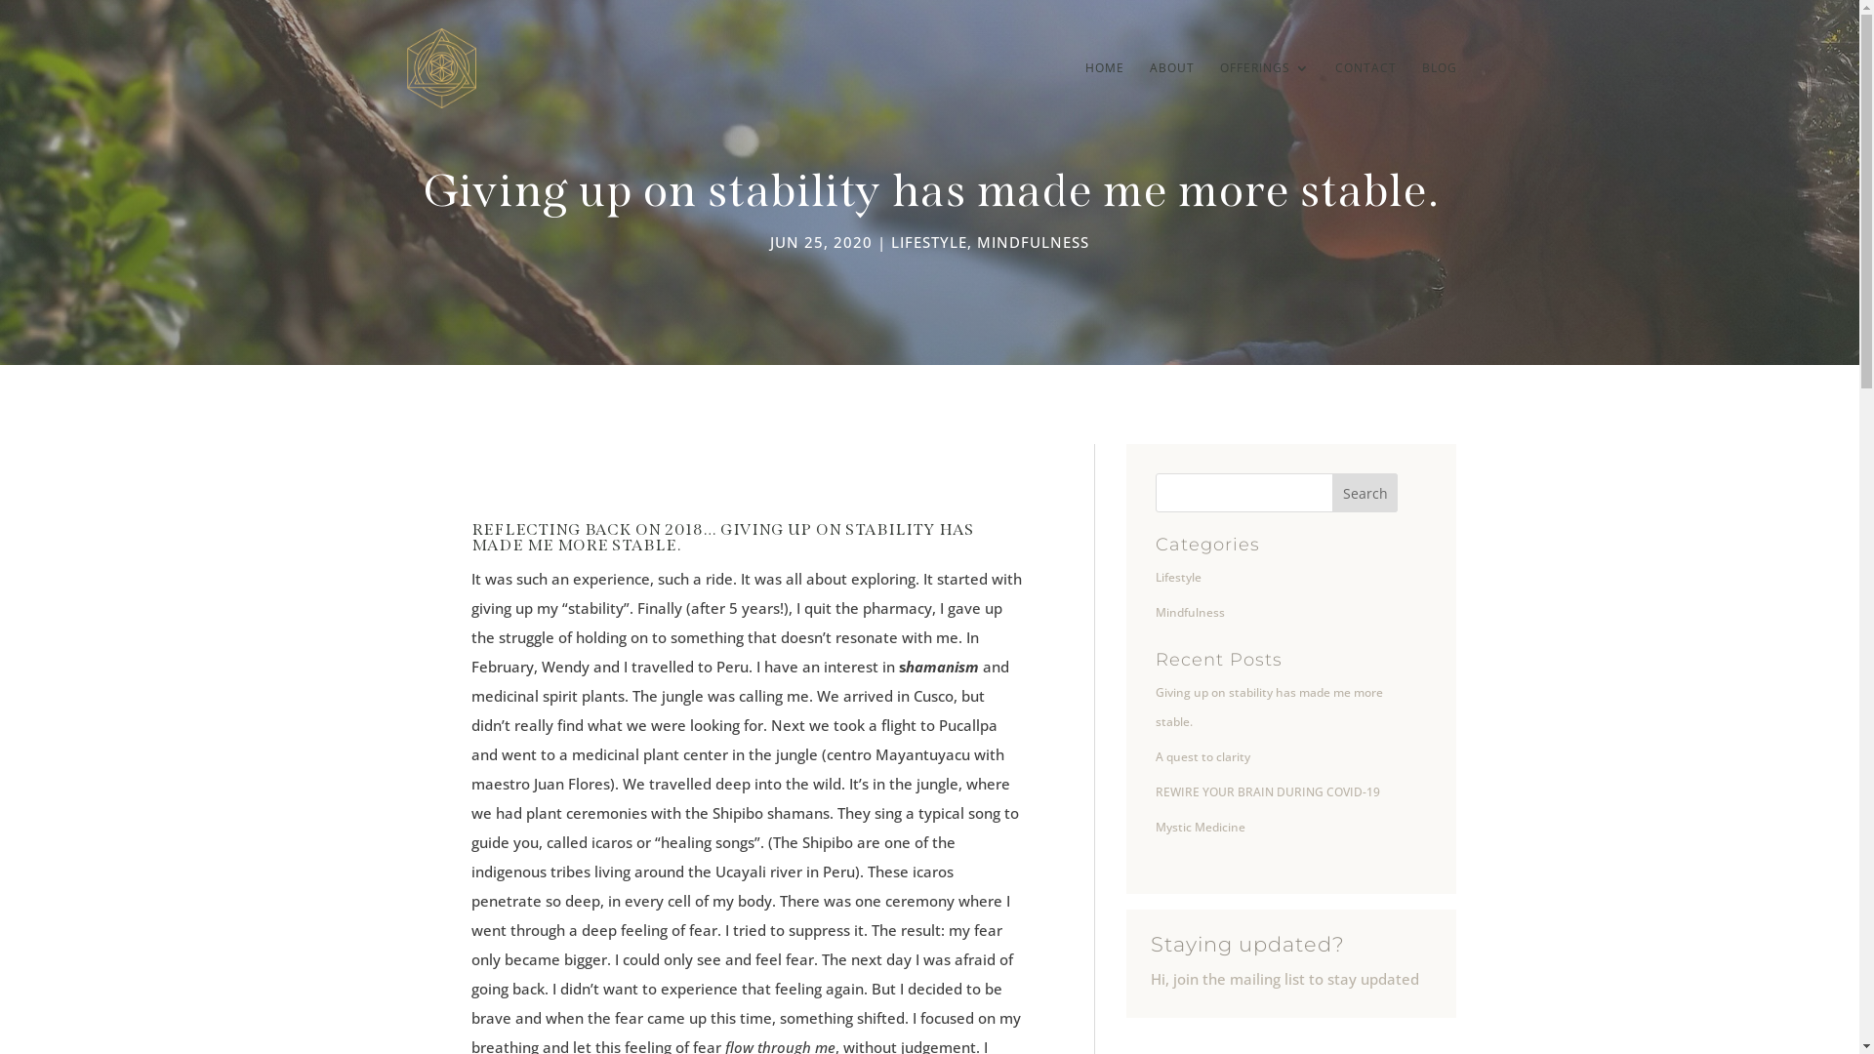 The height and width of the screenshot is (1054, 1874). Describe the element at coordinates (1202, 757) in the screenshot. I see `A quest to clarity` at that location.